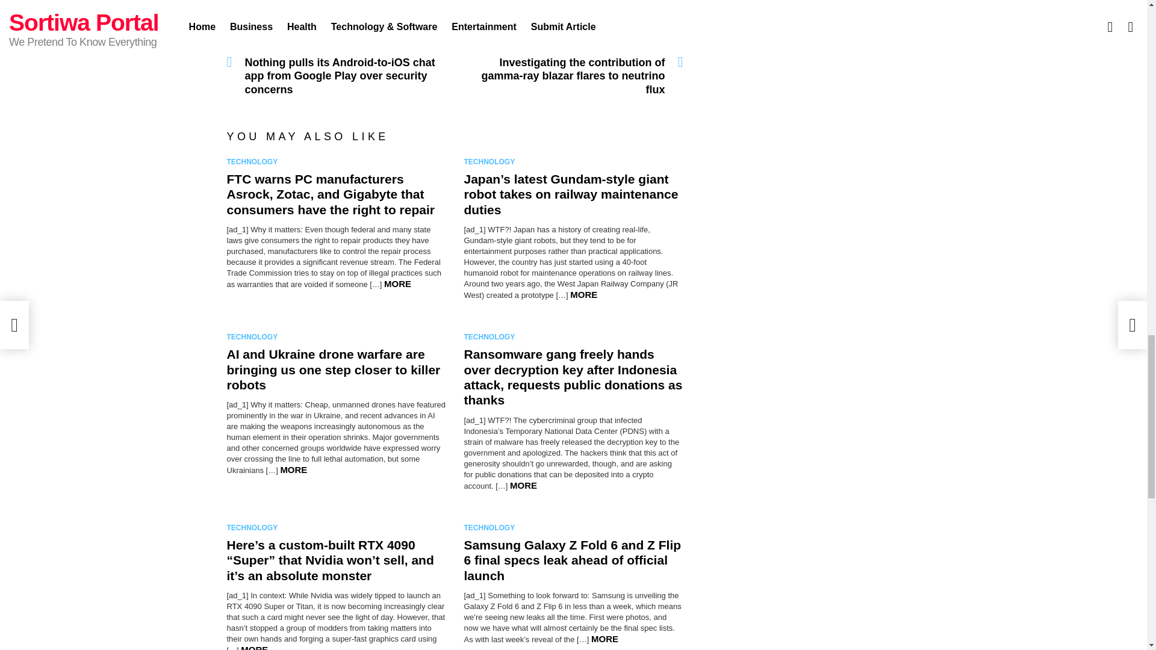 The image size is (1156, 650). What do you see at coordinates (254, 337) in the screenshot?
I see `TECHNOLOGY` at bounding box center [254, 337].